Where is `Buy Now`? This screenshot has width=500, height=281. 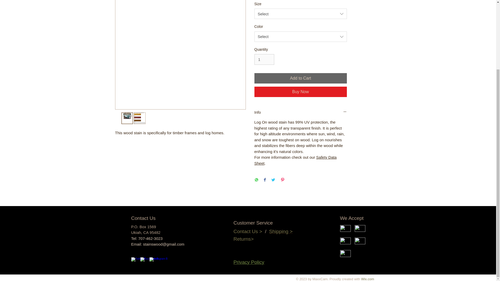 Buy Now is located at coordinates (300, 92).